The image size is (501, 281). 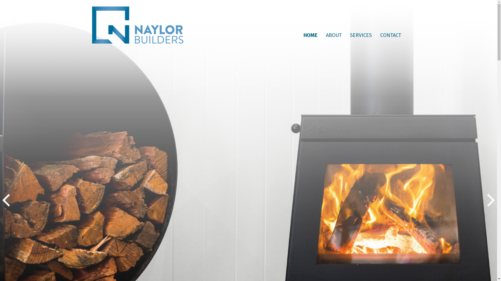 What do you see at coordinates (390, 35) in the screenshot?
I see `CONTACT` at bounding box center [390, 35].